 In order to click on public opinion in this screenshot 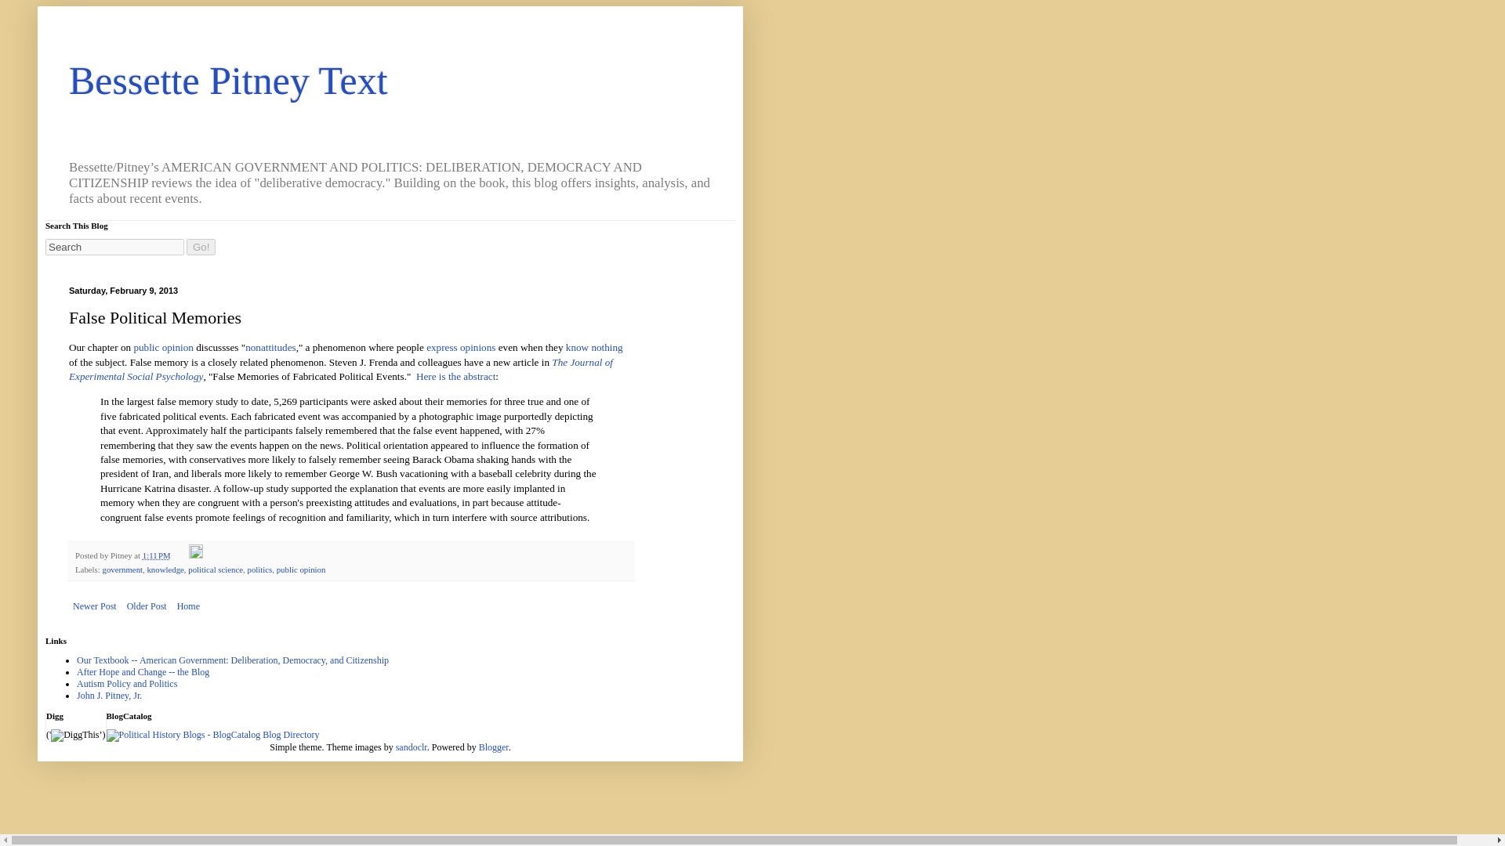, I will do `click(163, 348)`.